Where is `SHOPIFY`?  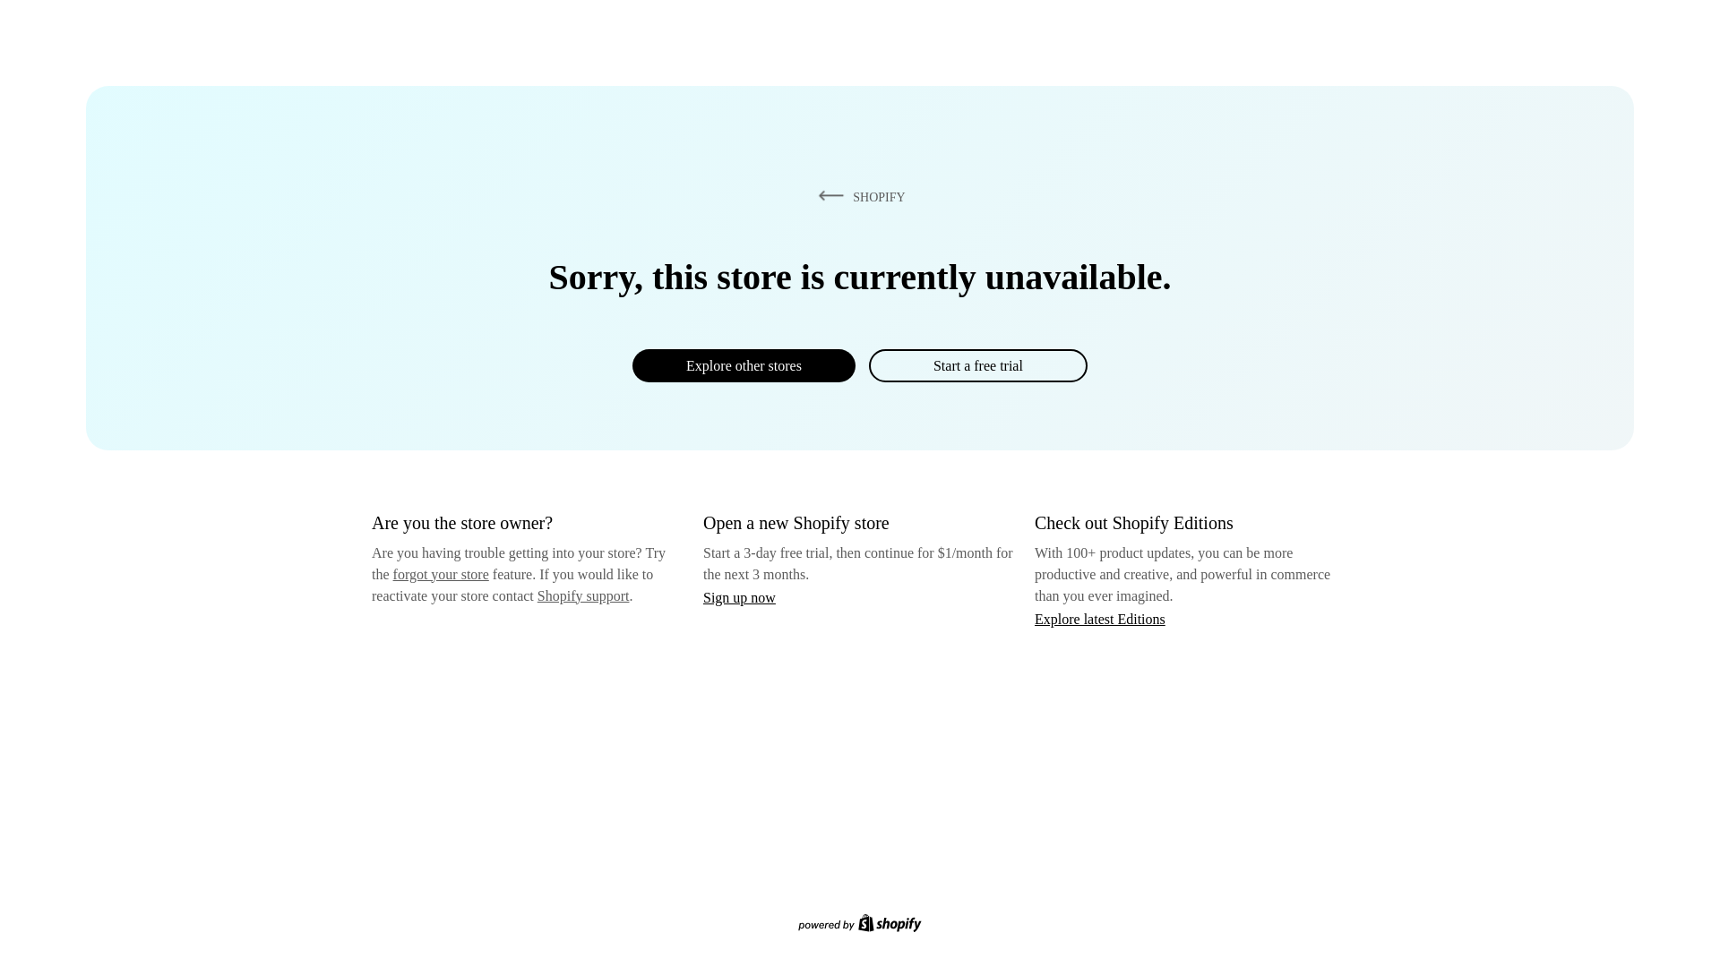
SHOPIFY is located at coordinates (858, 196).